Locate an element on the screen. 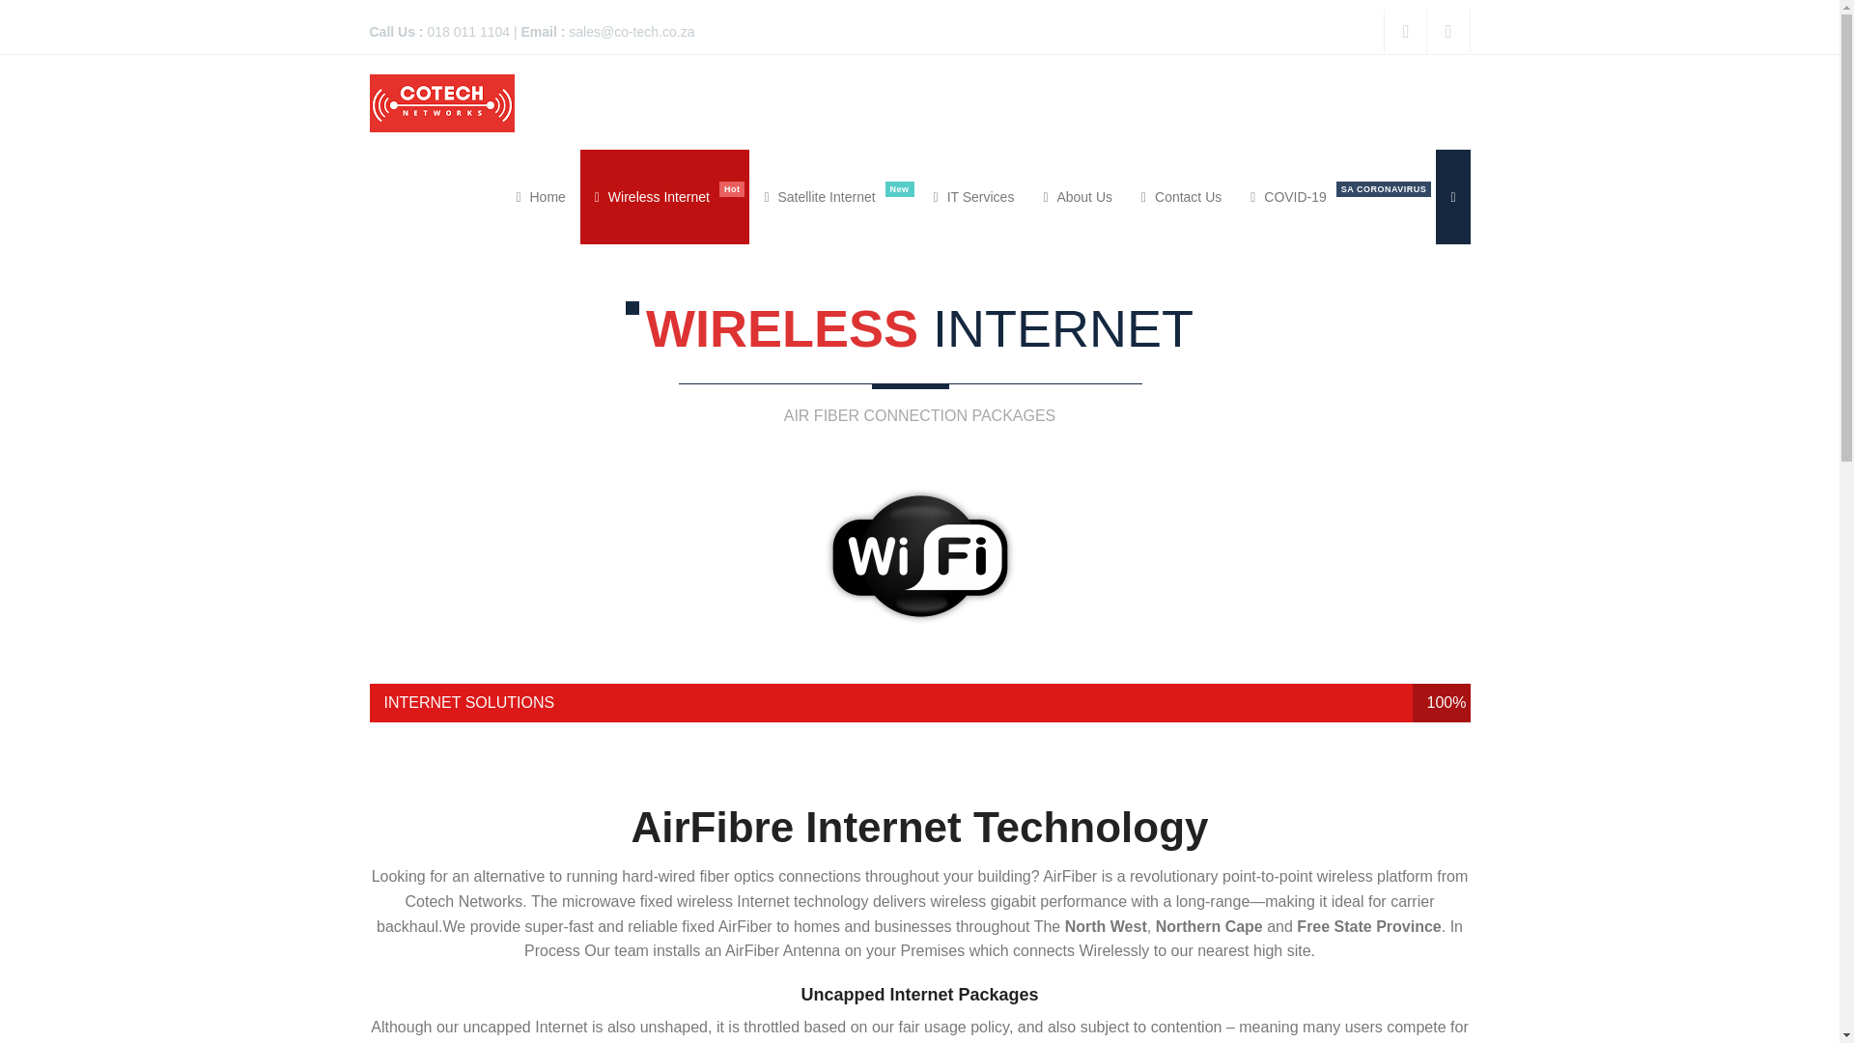 The height and width of the screenshot is (1043, 1854). COVID-19SA CORONAVIRUS is located at coordinates (1335, 197).